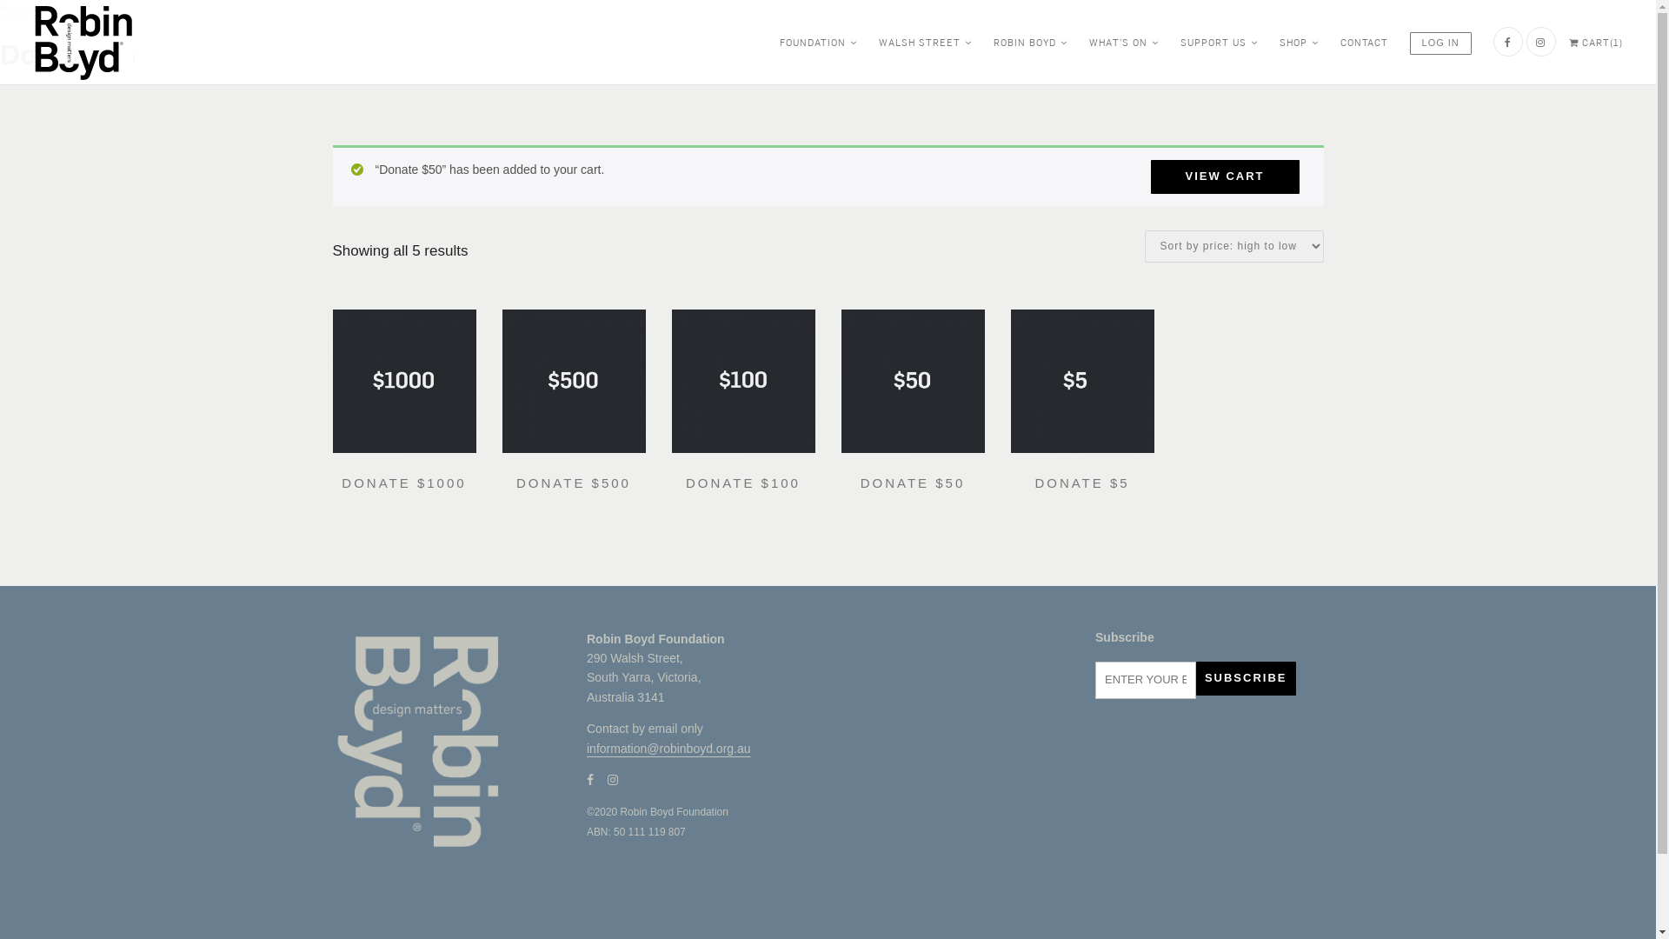  I want to click on DONATE $100, so click(743, 483).